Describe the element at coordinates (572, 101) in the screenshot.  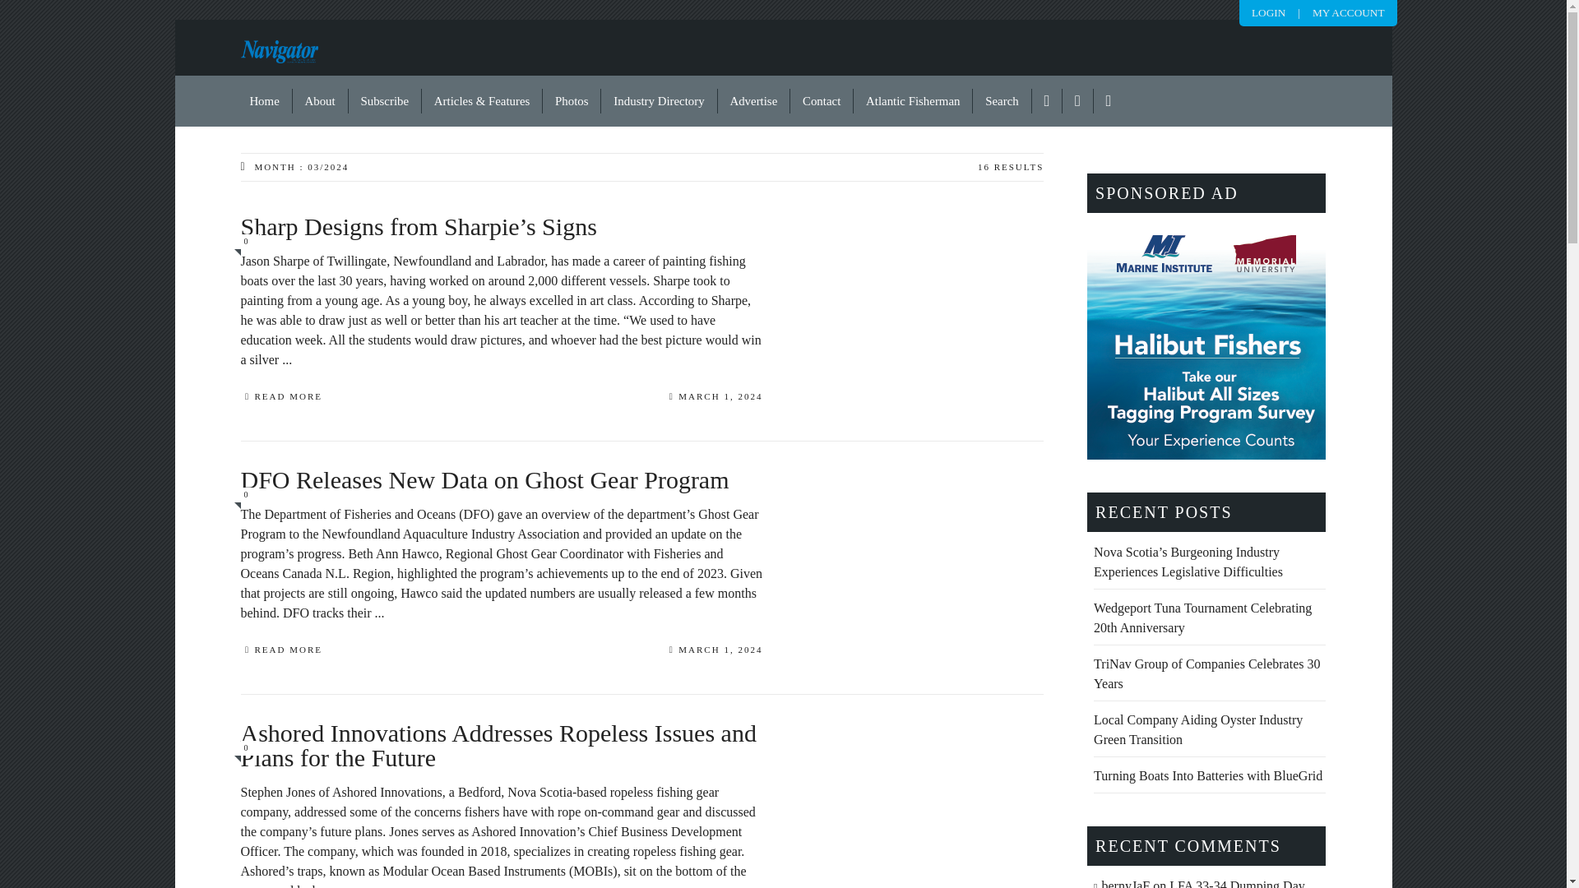
I see `Photos` at that location.